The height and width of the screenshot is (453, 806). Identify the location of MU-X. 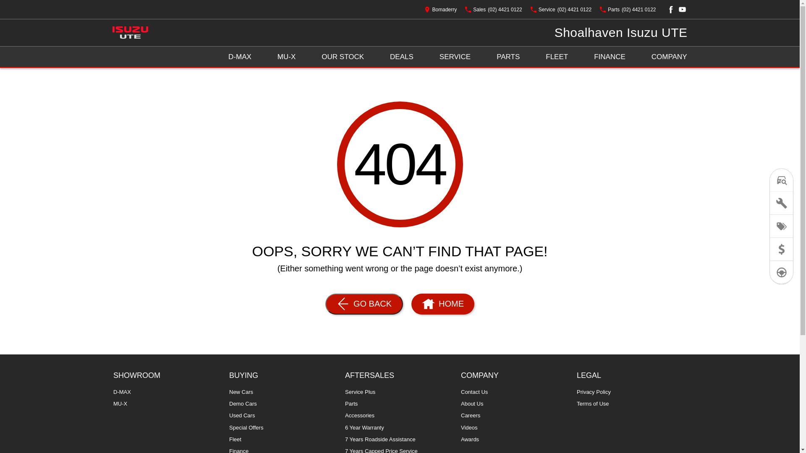
(120, 404).